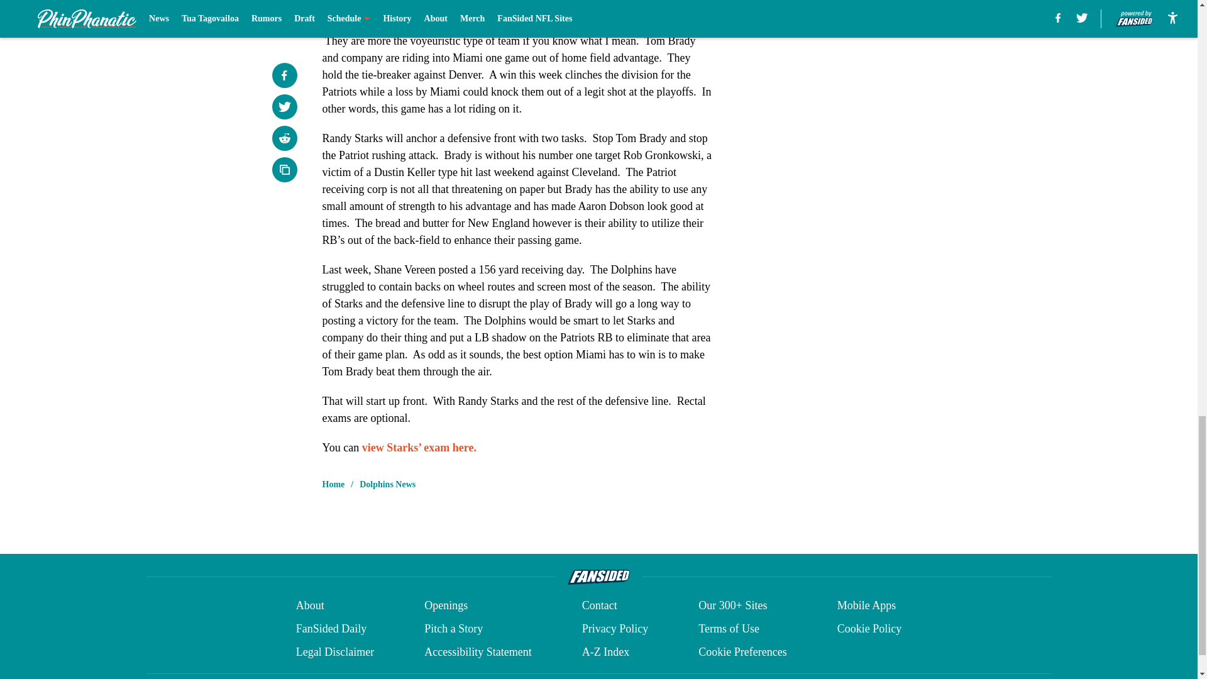  I want to click on Dolphins News, so click(387, 484).